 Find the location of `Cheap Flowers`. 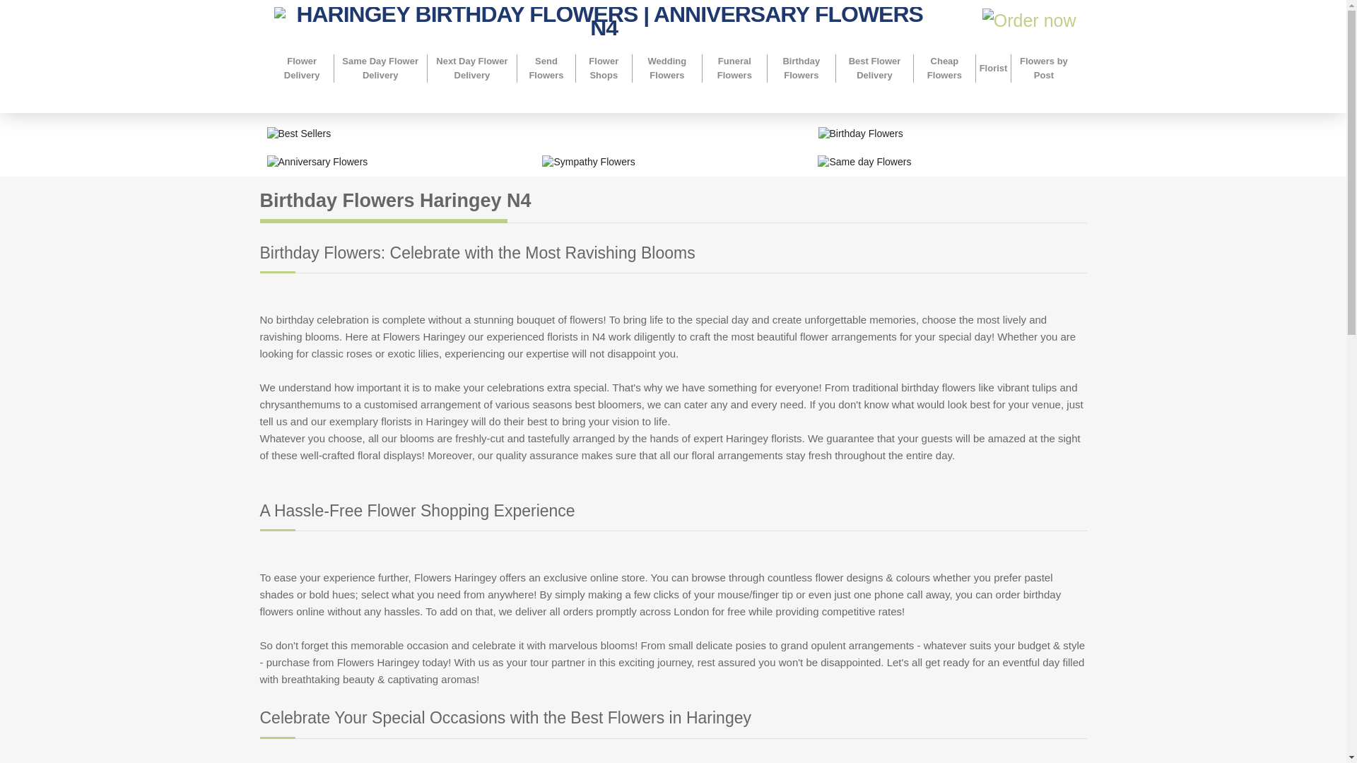

Cheap Flowers is located at coordinates (944, 68).